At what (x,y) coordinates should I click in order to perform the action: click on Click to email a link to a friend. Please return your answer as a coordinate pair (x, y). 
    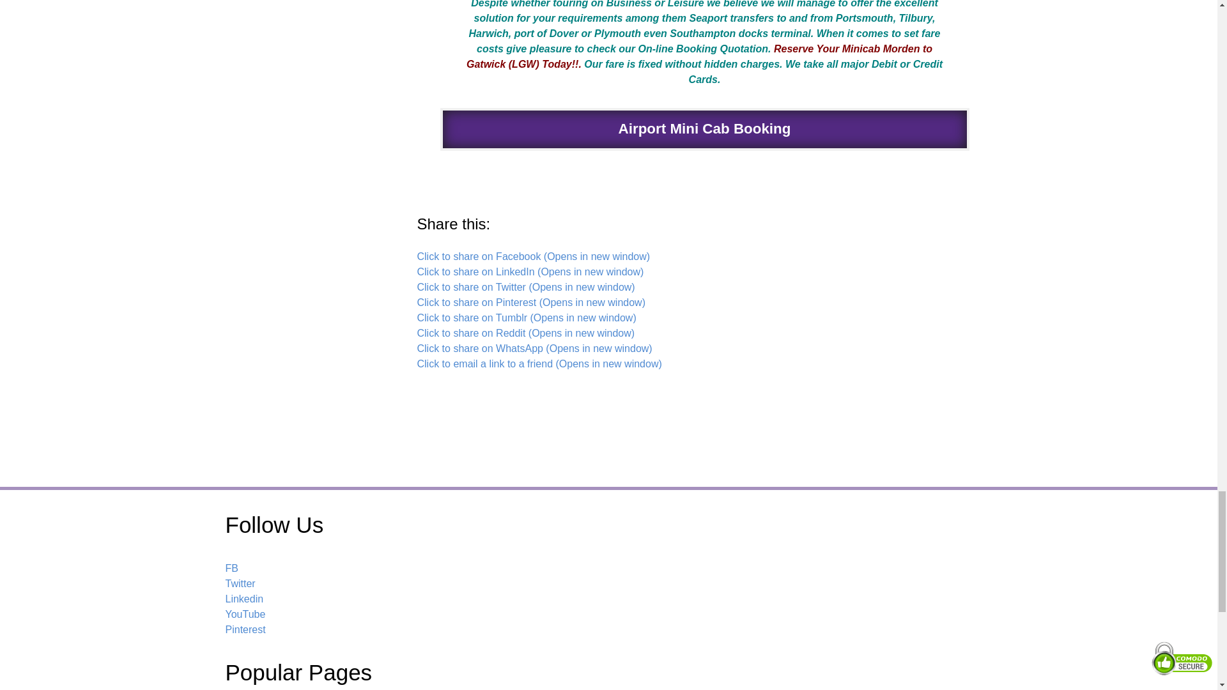
    Looking at the image, I should click on (539, 363).